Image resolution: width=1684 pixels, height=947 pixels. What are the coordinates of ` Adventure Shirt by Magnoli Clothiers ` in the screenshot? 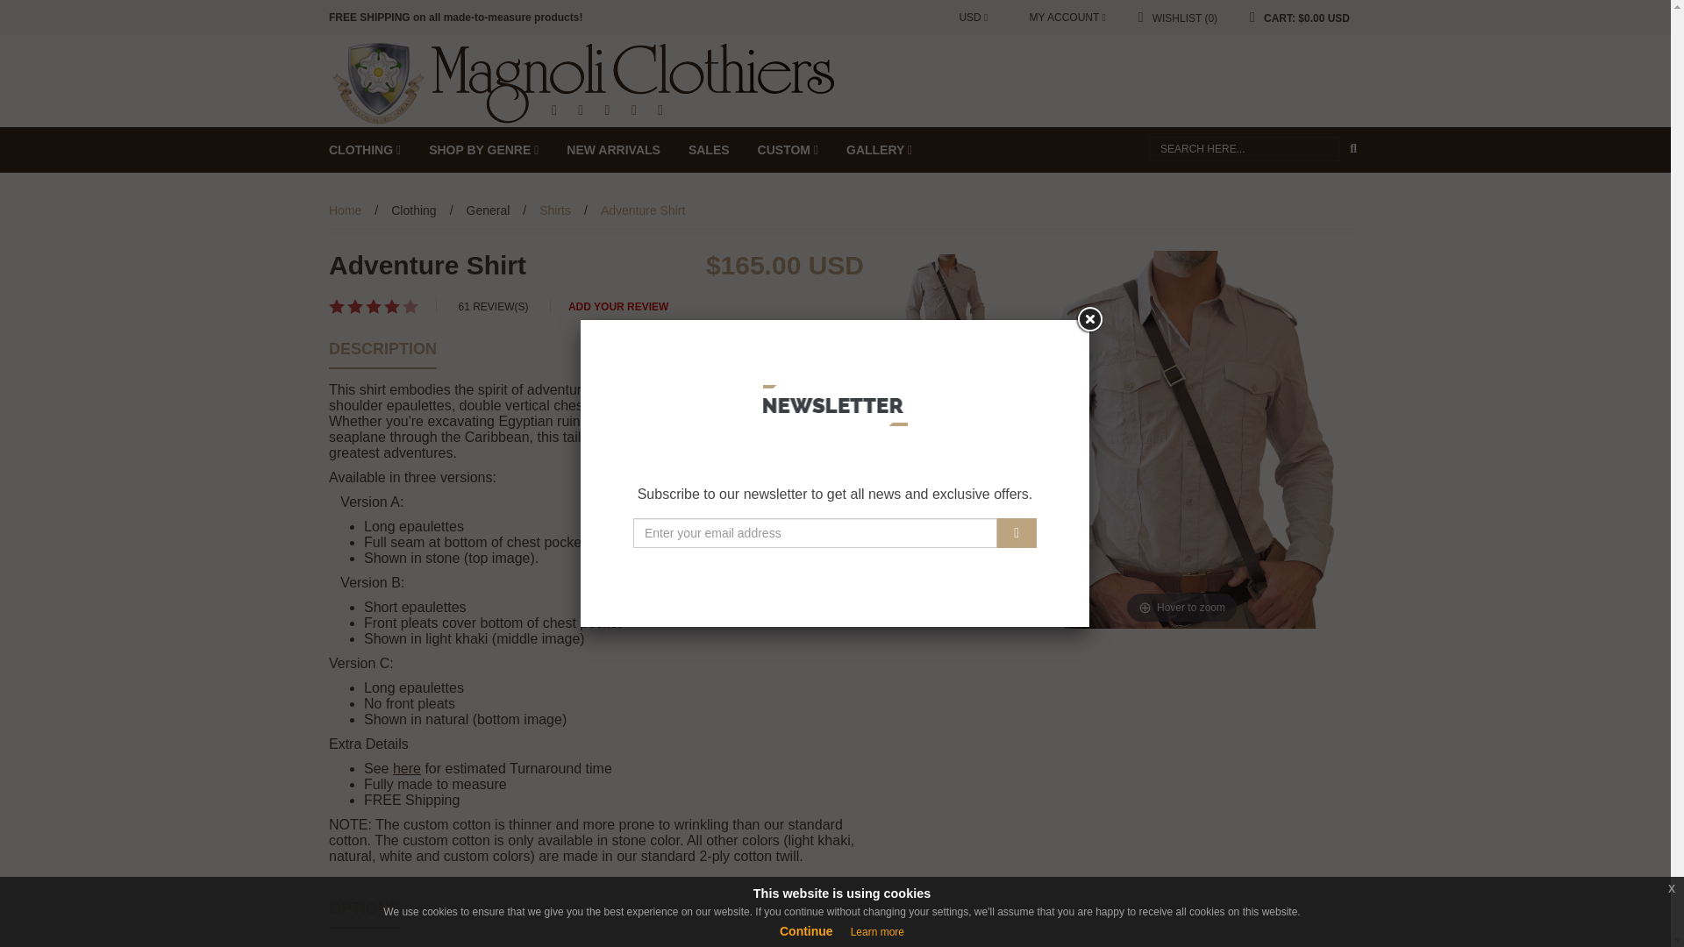 It's located at (584, 82).